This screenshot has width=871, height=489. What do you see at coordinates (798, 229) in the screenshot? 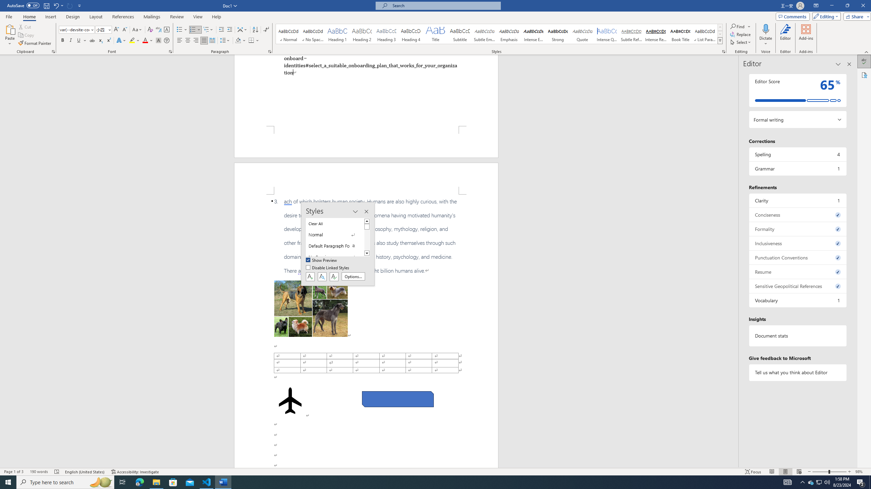
I see `Formality, 0 issues. Press space or enter to review items.` at bounding box center [798, 229].